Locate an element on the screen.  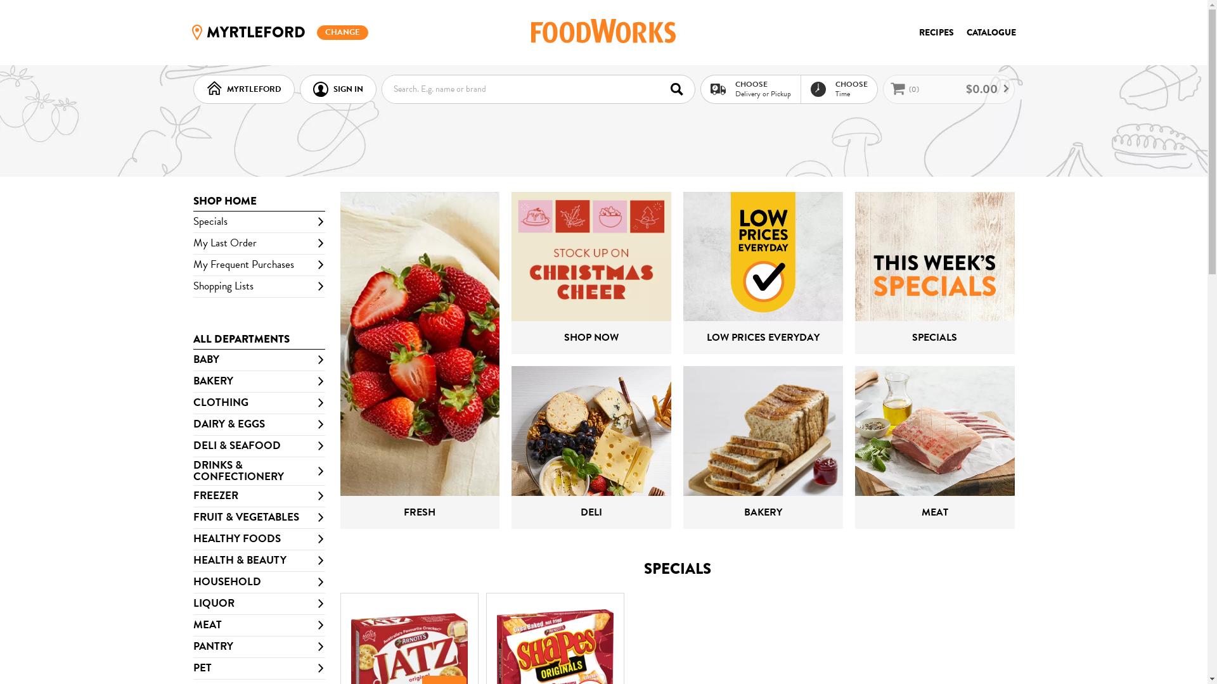
CHOOSE
Delivery or Pickup is located at coordinates (750, 89).